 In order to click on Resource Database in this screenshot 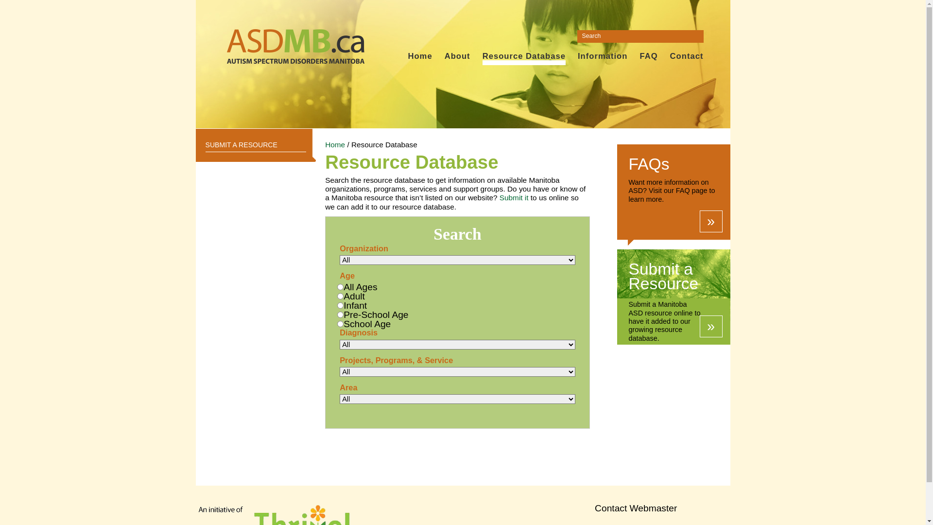, I will do `click(524, 56)`.